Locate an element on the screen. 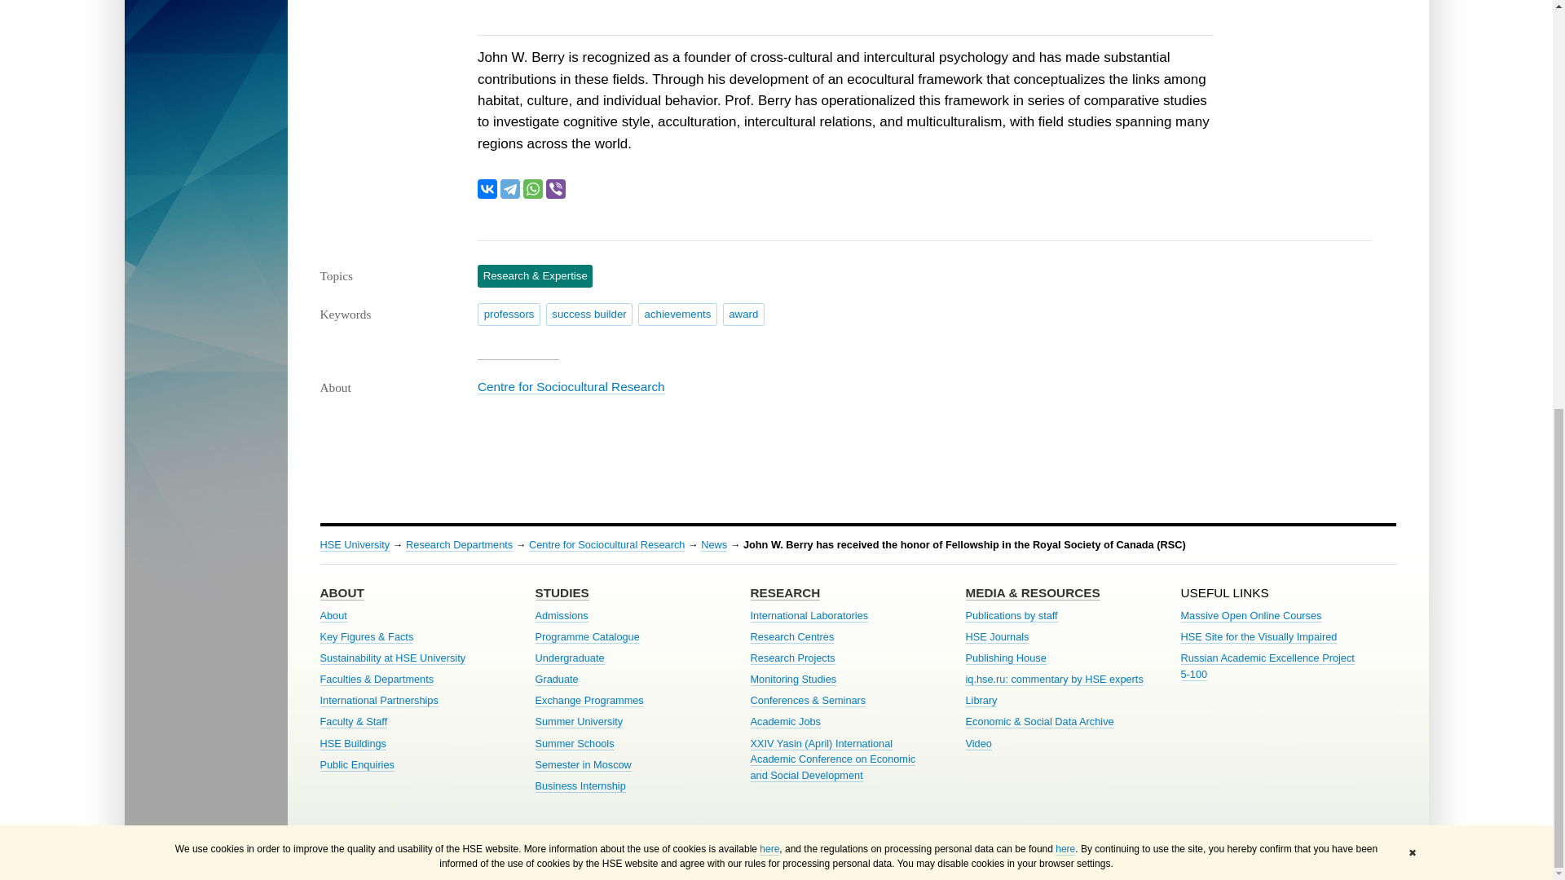  here is located at coordinates (1065, 86).